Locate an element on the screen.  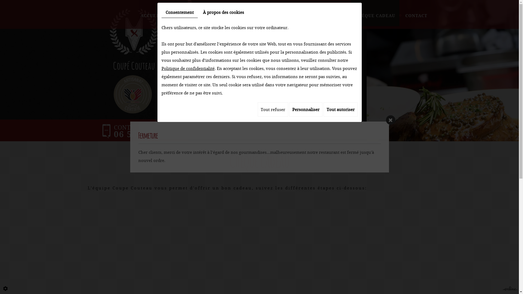
Personnaliser is located at coordinates (306, 109).